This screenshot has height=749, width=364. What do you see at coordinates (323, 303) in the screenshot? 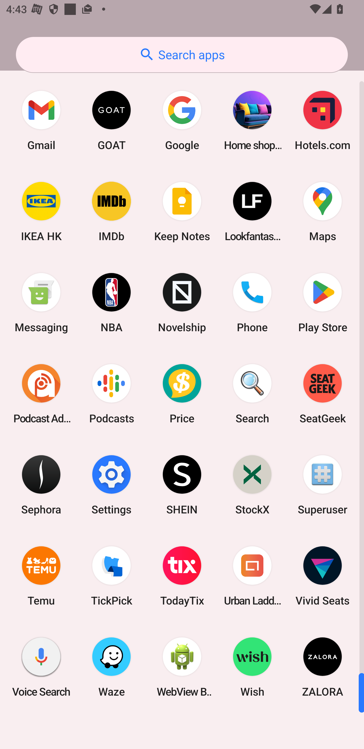
I see `Play Store` at bounding box center [323, 303].